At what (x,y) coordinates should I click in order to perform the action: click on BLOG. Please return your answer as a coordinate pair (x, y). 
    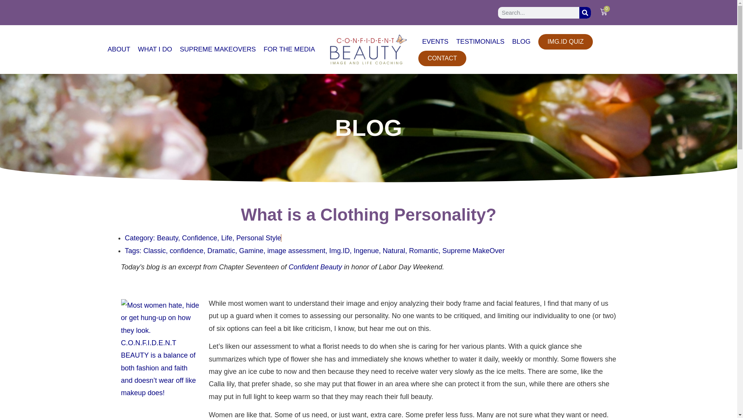
    Looking at the image, I should click on (521, 42).